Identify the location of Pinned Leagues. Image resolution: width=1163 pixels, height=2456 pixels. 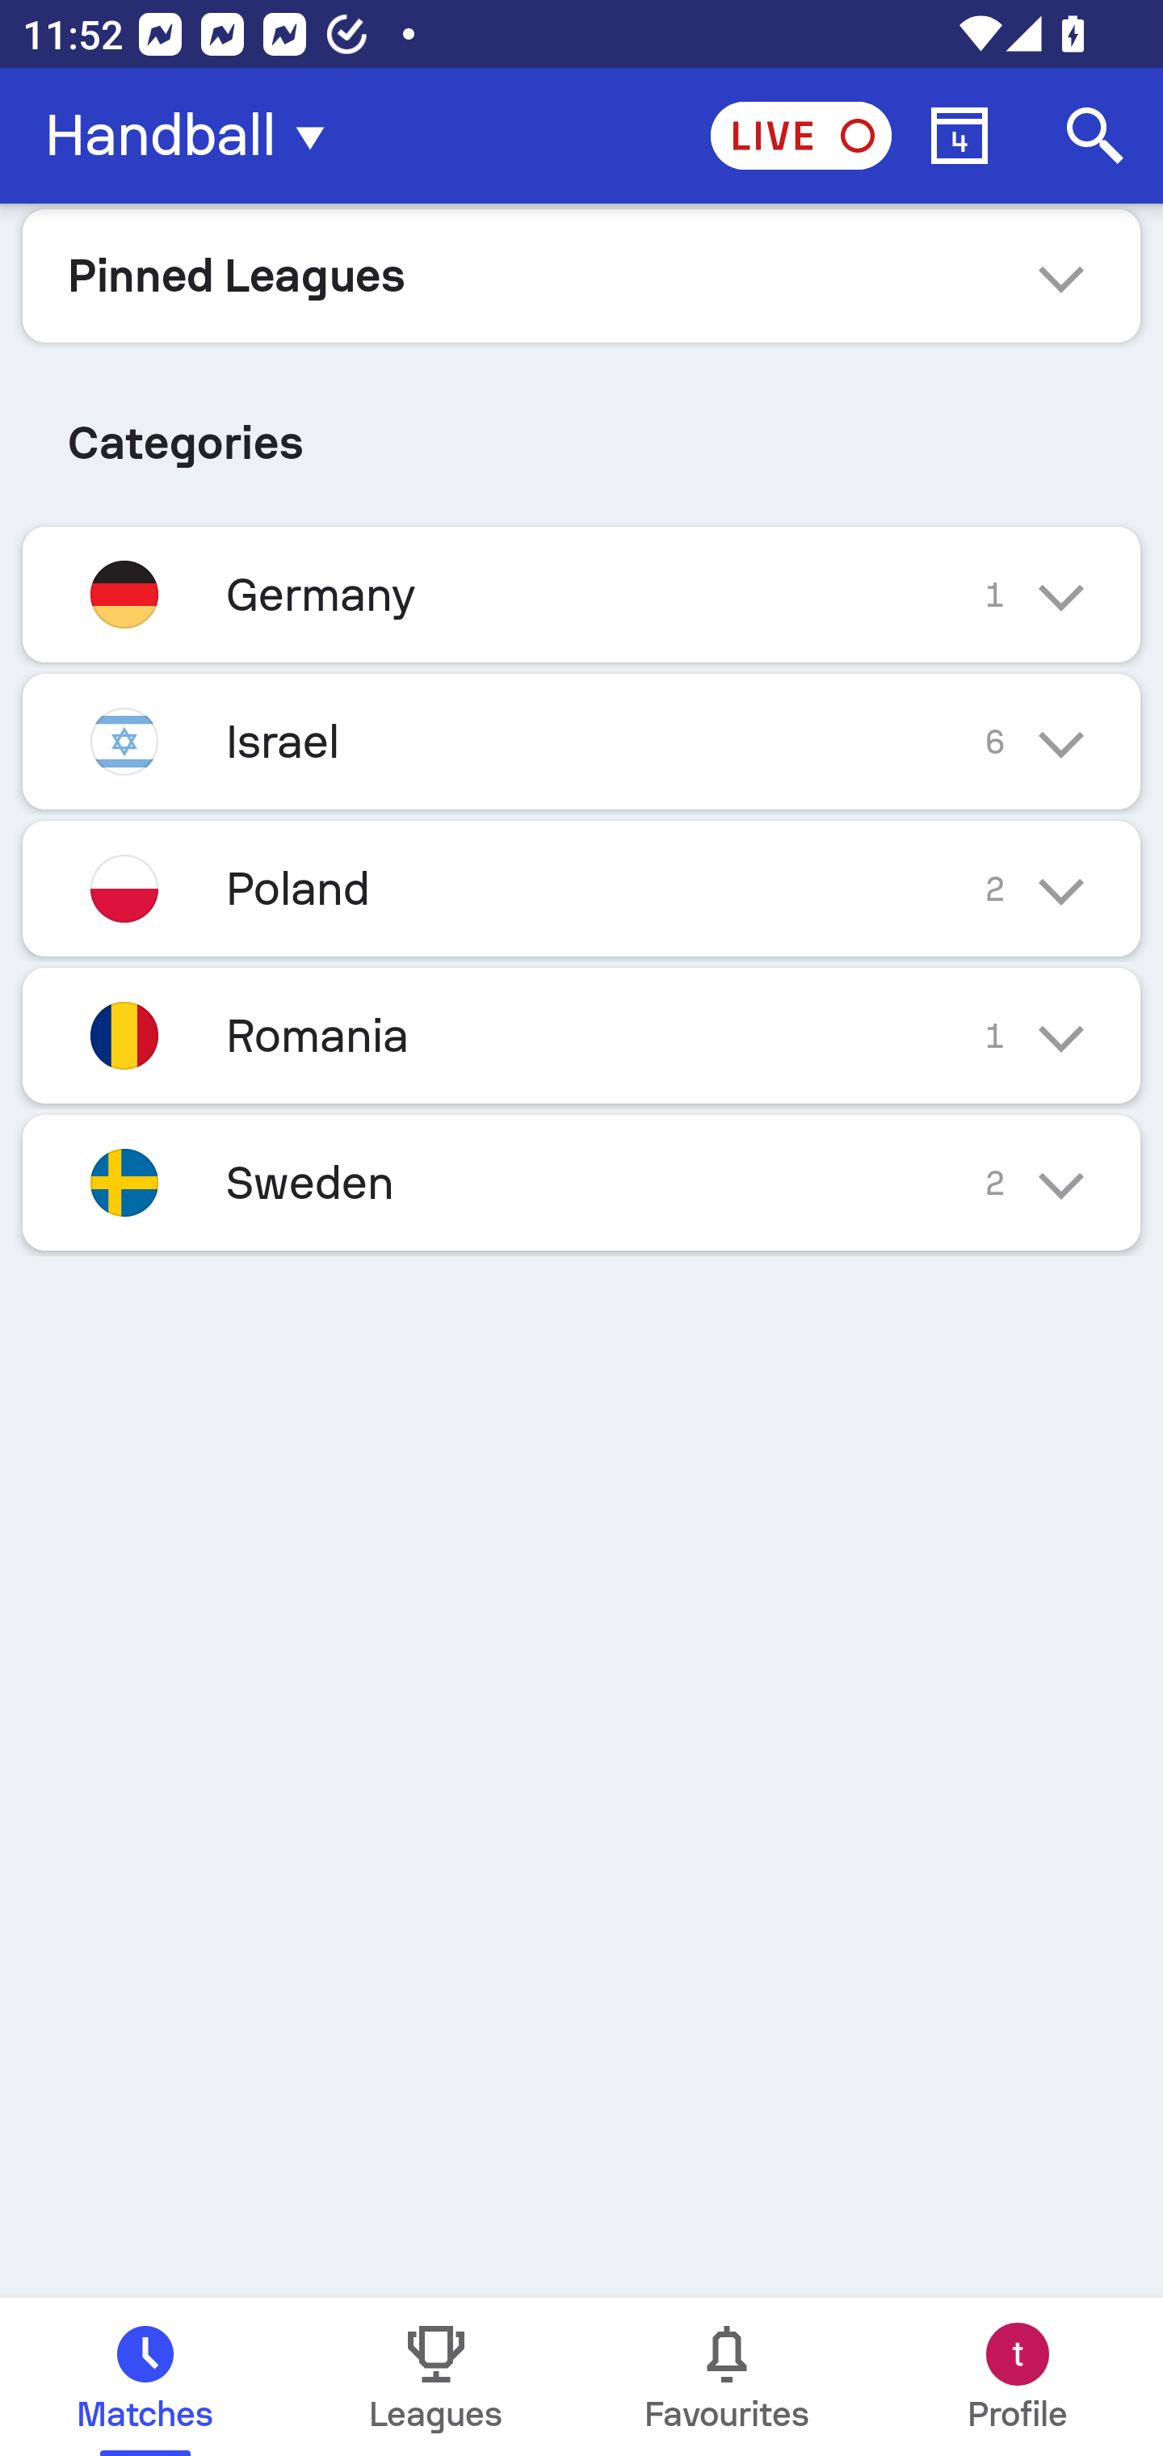
(581, 275).